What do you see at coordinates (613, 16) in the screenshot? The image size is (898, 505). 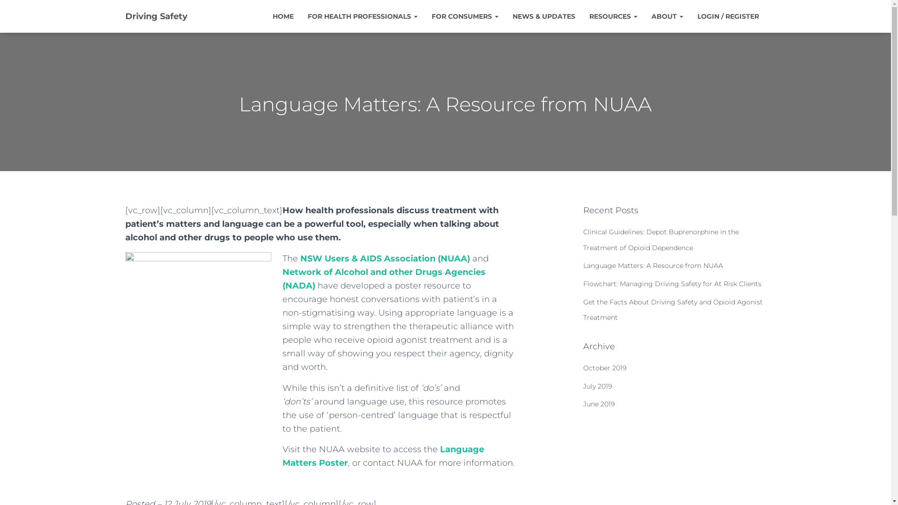 I see `RESOURCES` at bounding box center [613, 16].